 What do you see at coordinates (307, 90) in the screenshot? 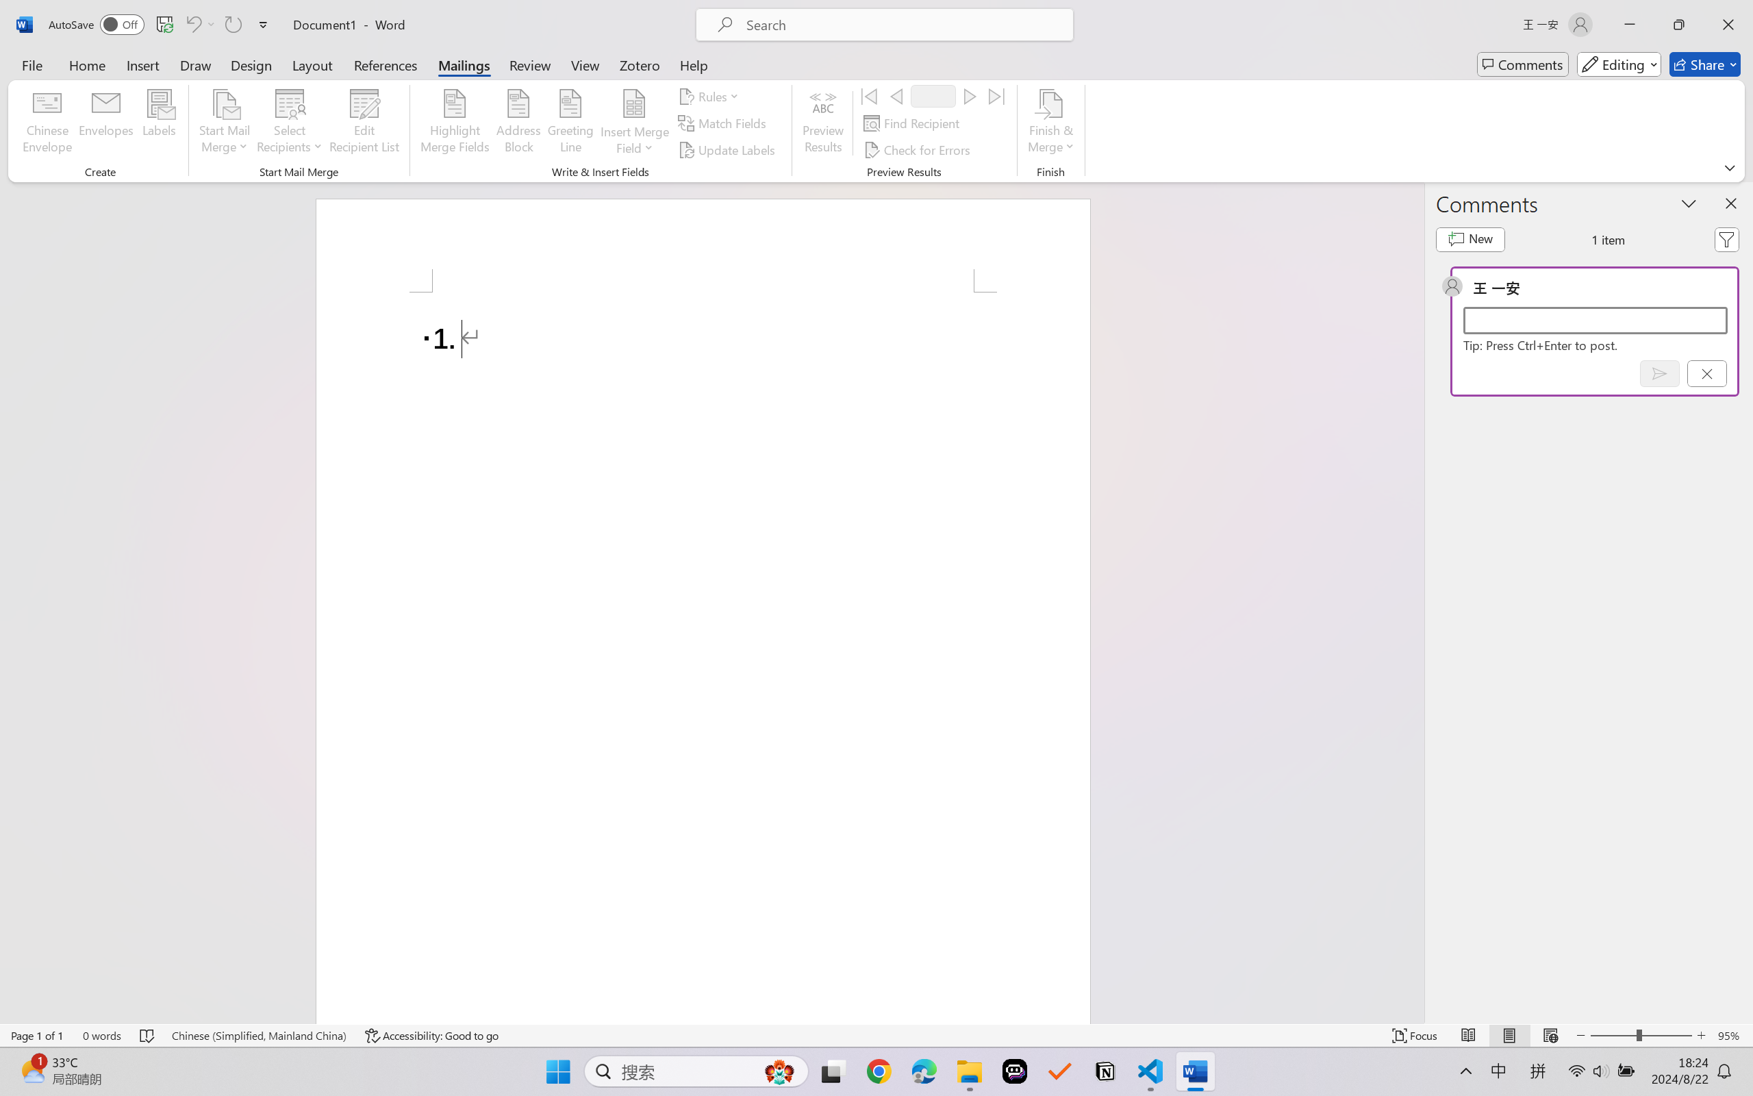
I see `Character Spacing` at bounding box center [307, 90].